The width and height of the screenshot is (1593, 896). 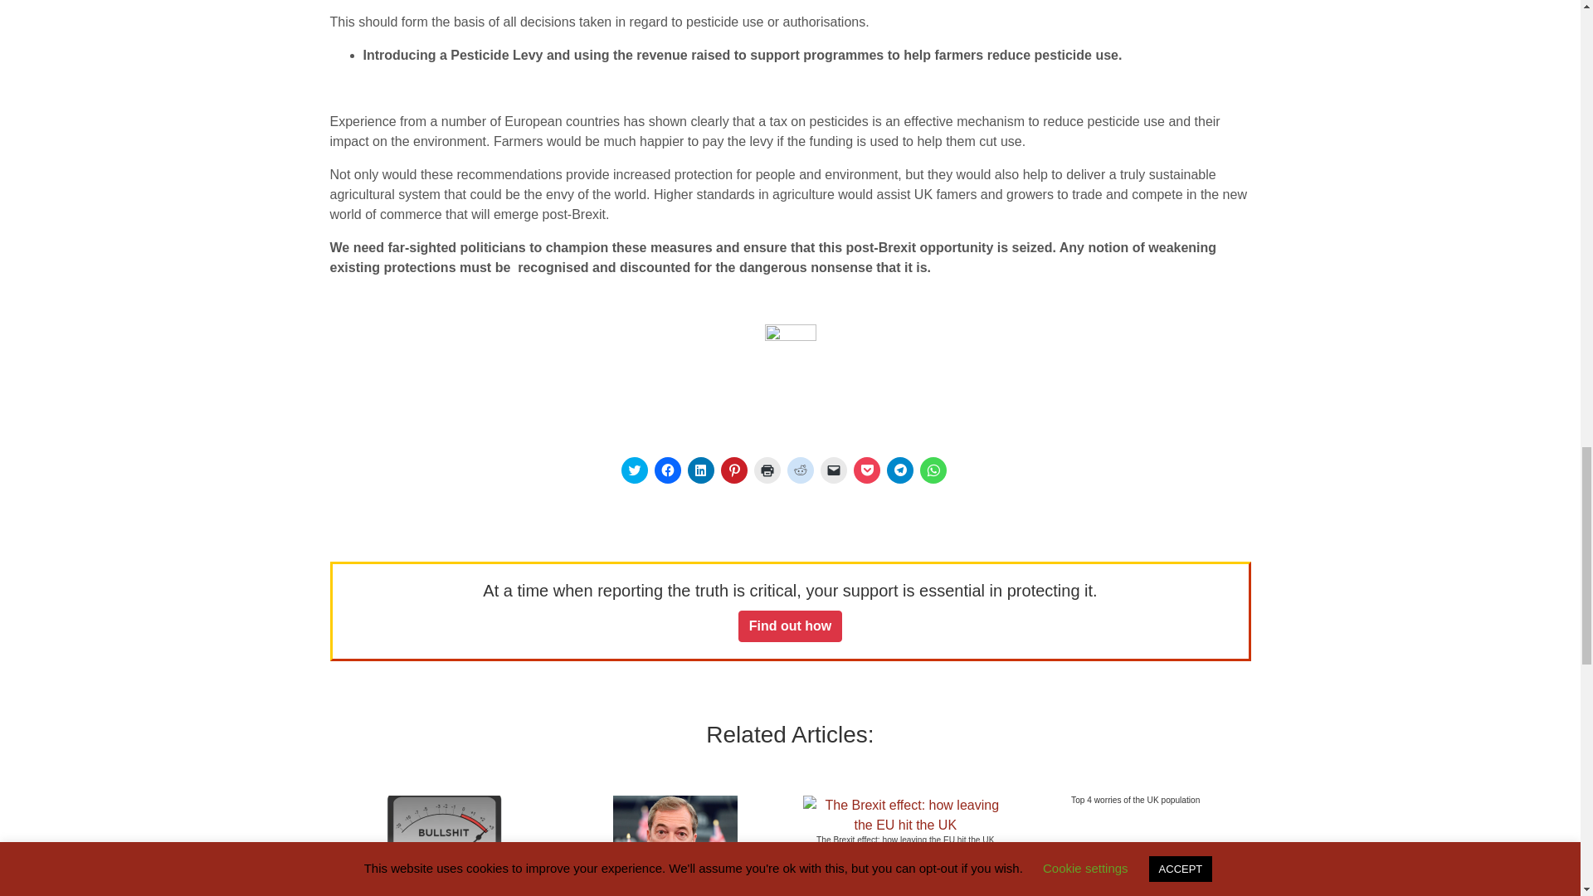 I want to click on Click to share on Pinterest, so click(x=733, y=470).